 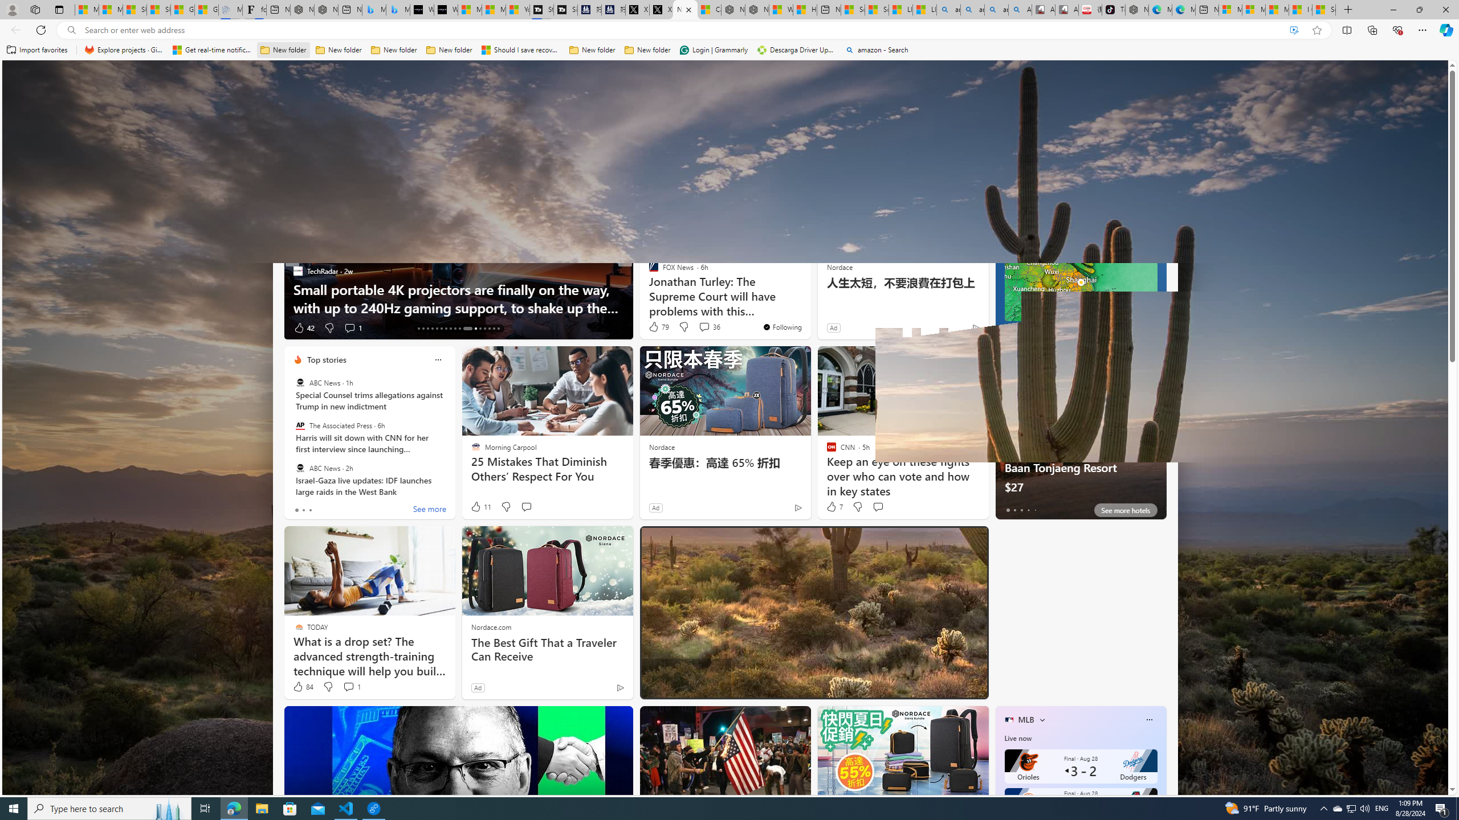 What do you see at coordinates (688, 9) in the screenshot?
I see `Close tab` at bounding box center [688, 9].